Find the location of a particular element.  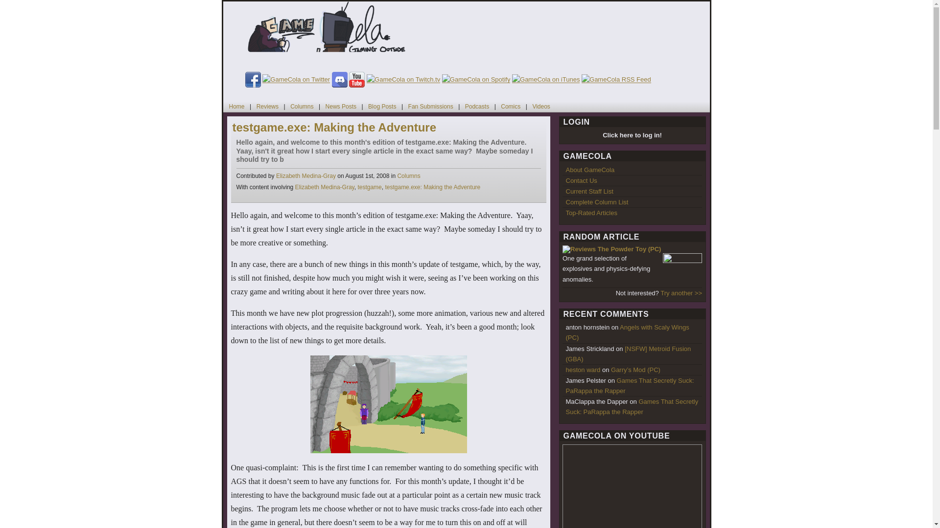

Podcasts is located at coordinates (477, 107).